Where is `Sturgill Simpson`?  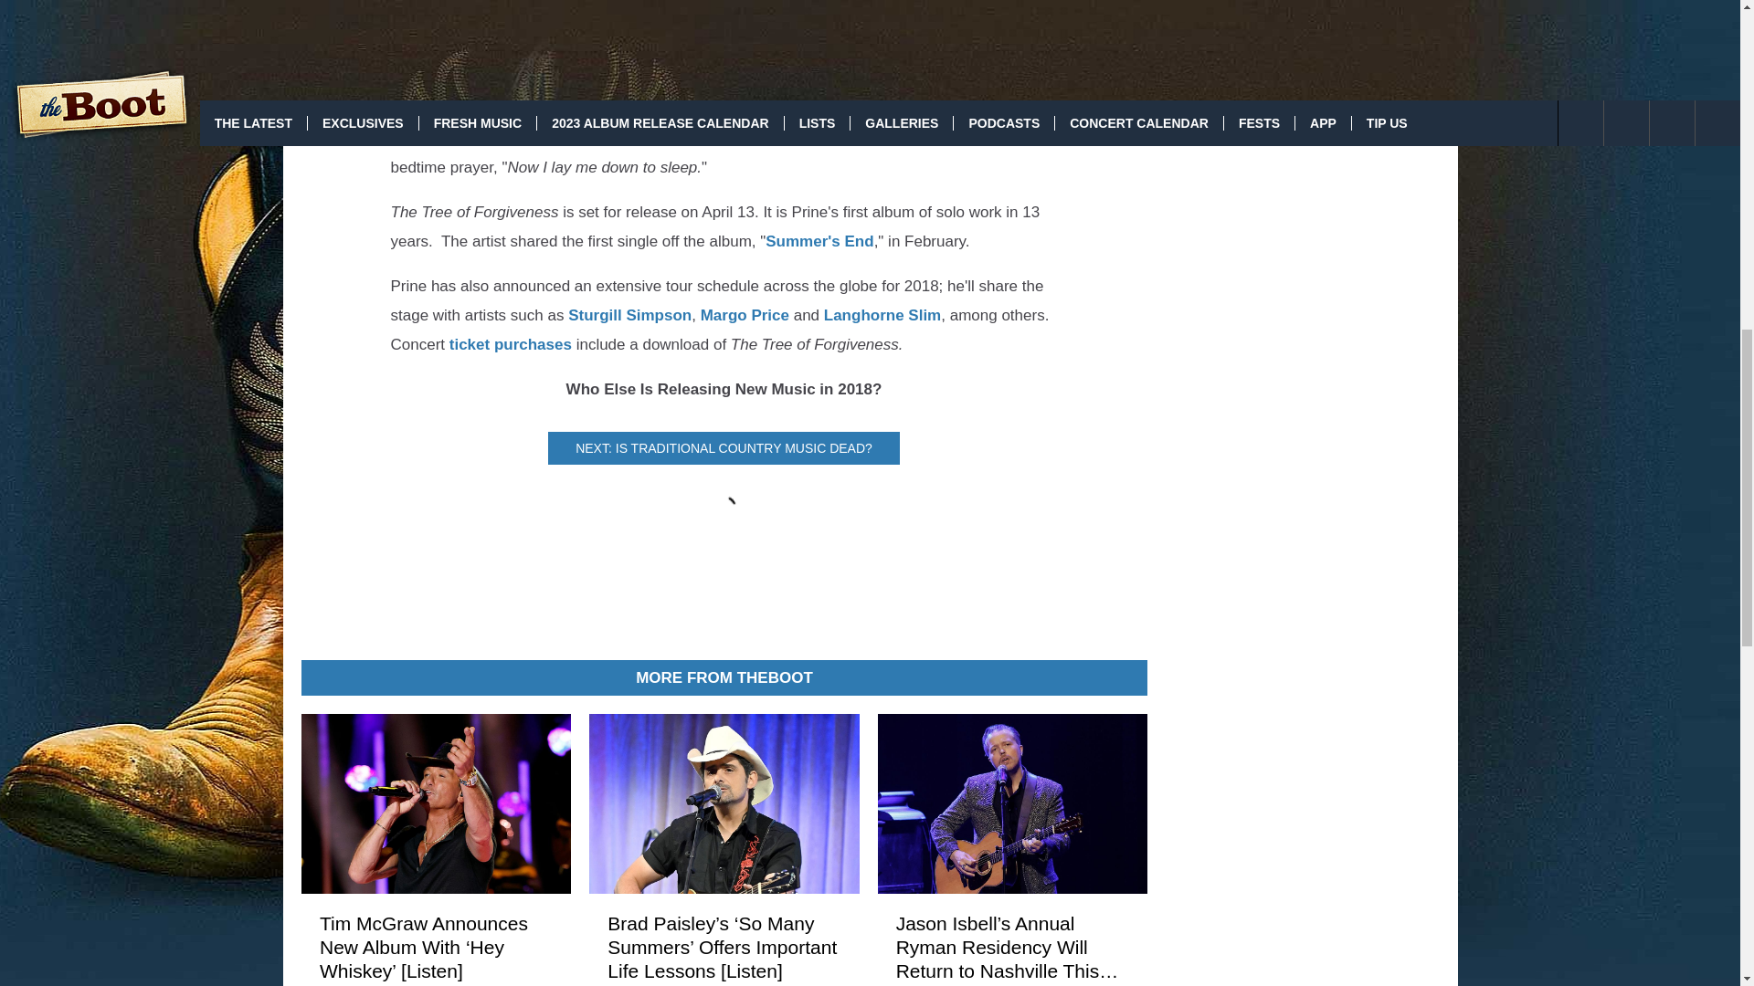 Sturgill Simpson is located at coordinates (629, 315).